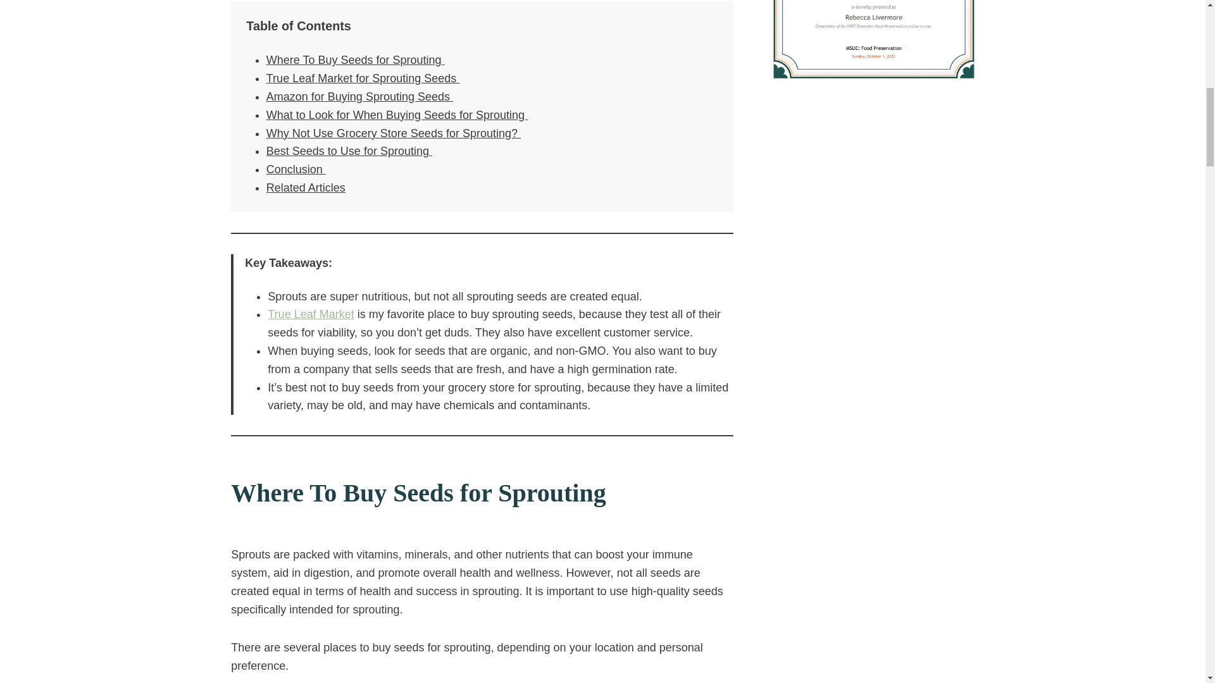  What do you see at coordinates (394, 133) in the screenshot?
I see `Why Not Use Grocery Store Seeds for Sprouting? ` at bounding box center [394, 133].